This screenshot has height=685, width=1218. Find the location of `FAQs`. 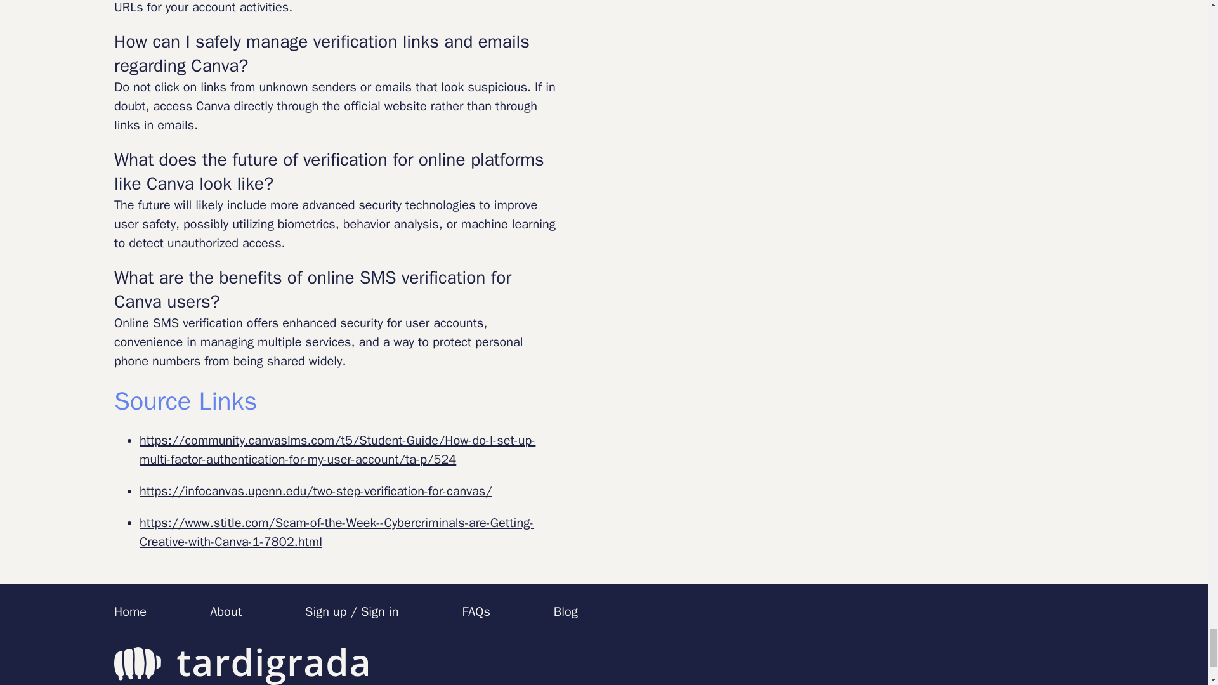

FAQs is located at coordinates (475, 611).